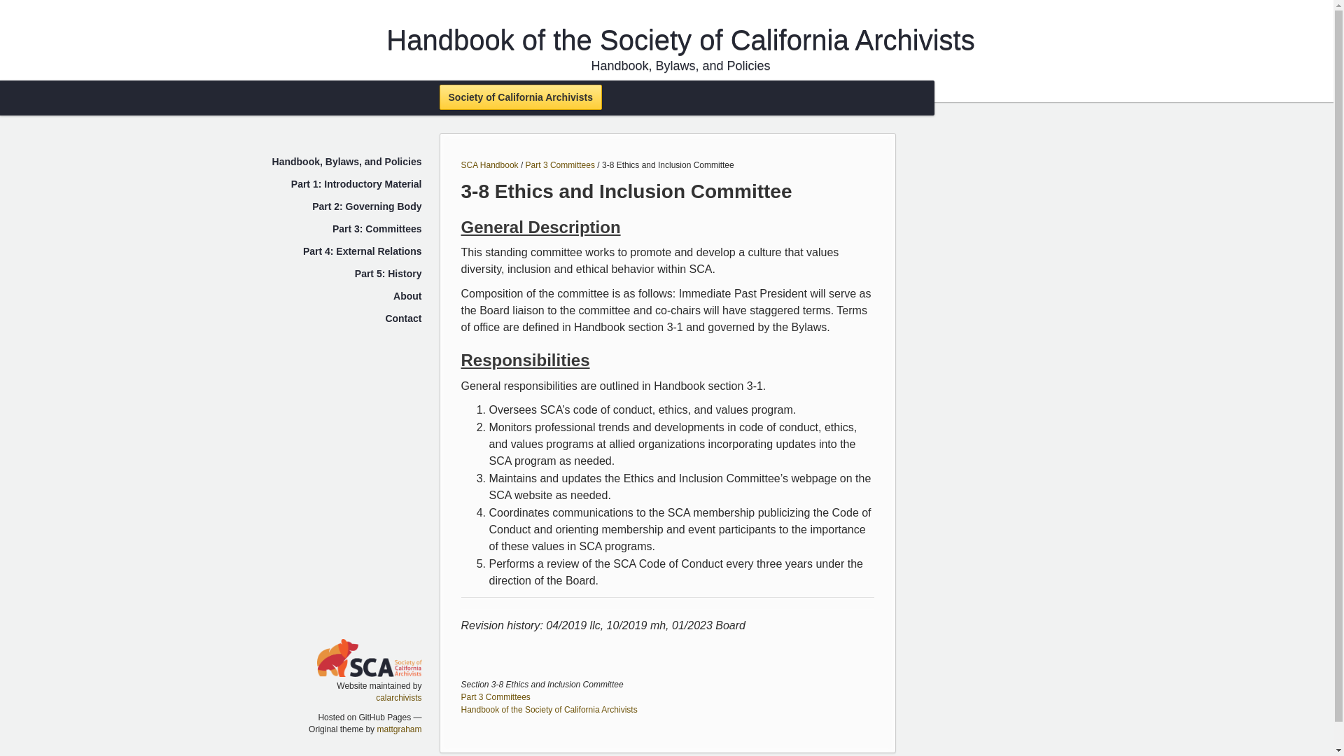 This screenshot has width=1344, height=756. Describe the element at coordinates (680, 66) in the screenshot. I see `Handbook, Bylaws, and Policies` at that location.